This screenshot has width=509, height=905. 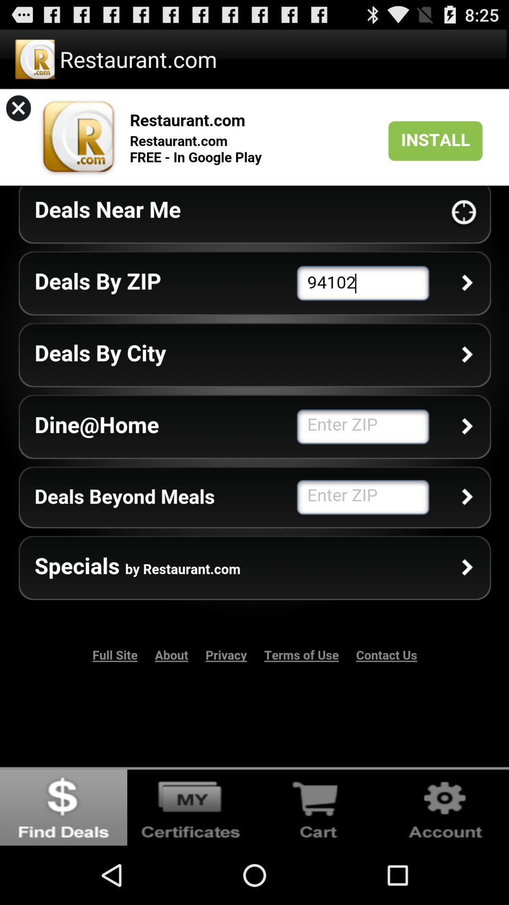 What do you see at coordinates (445, 806) in the screenshot?
I see `go to settings` at bounding box center [445, 806].